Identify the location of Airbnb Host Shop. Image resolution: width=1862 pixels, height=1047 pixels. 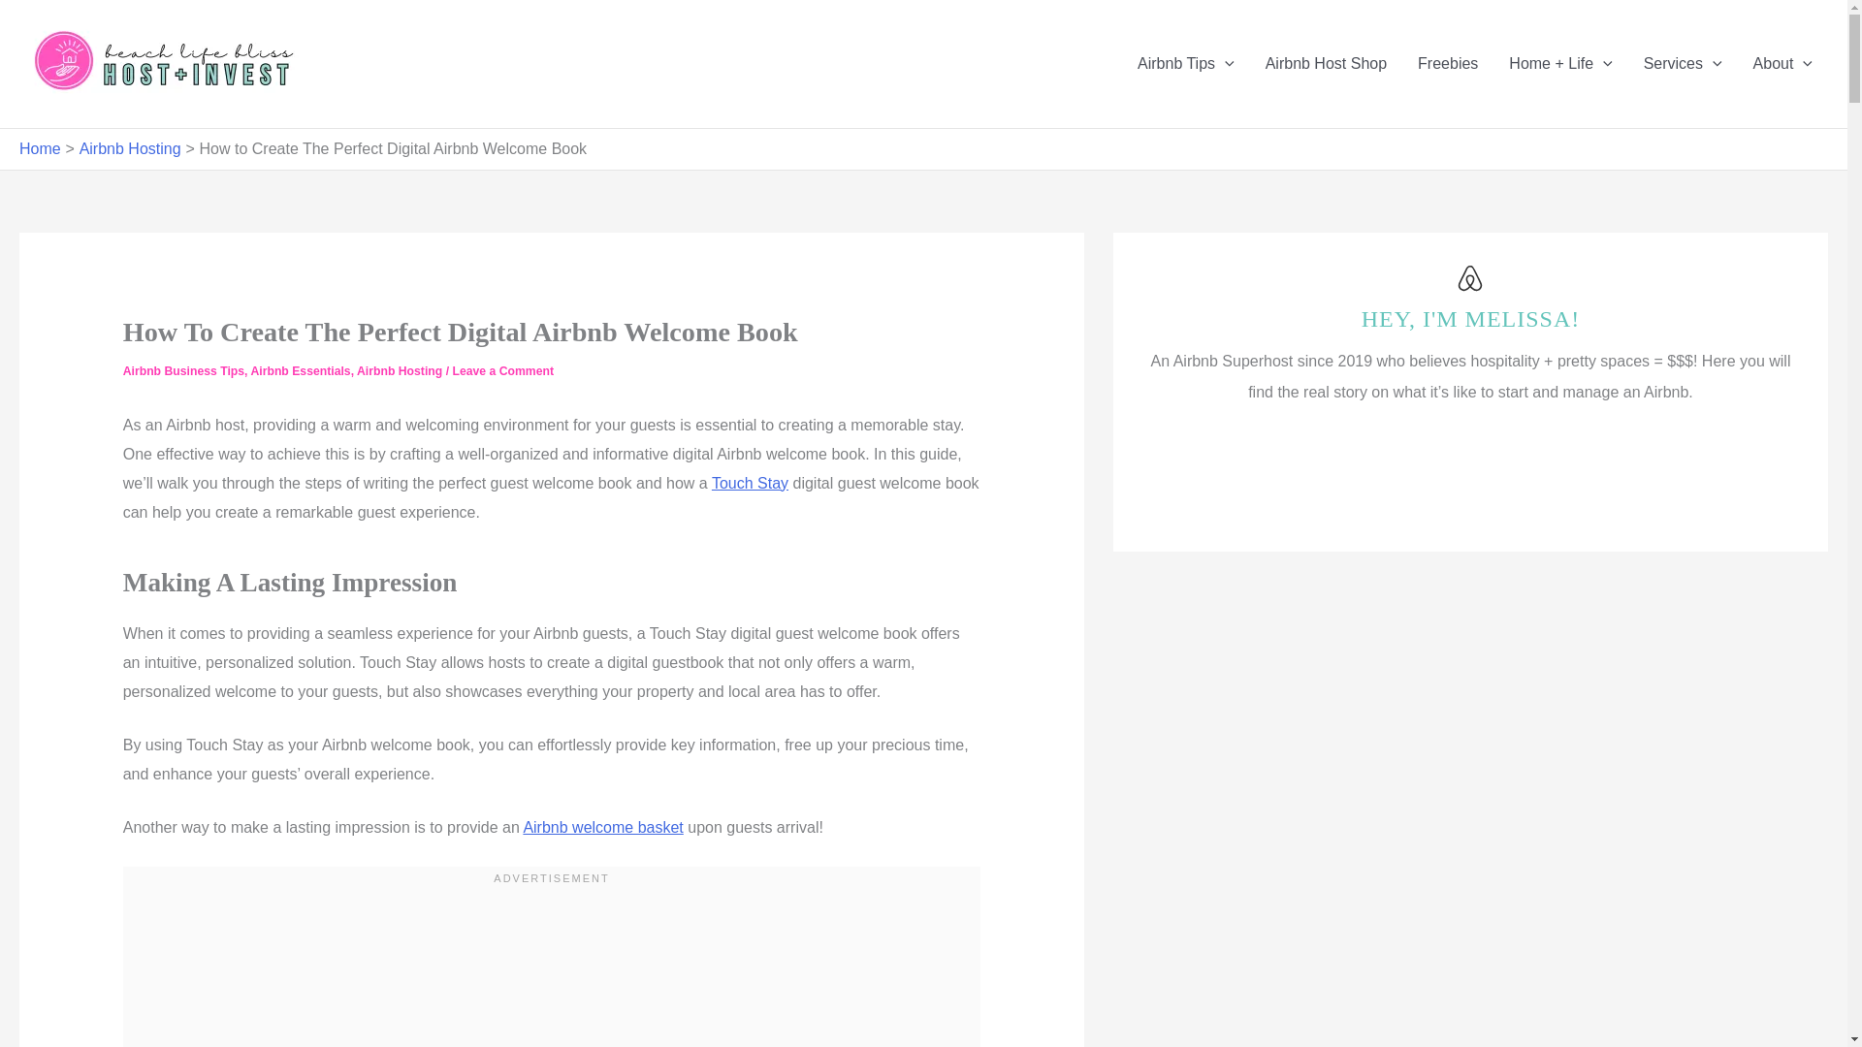
(1325, 63).